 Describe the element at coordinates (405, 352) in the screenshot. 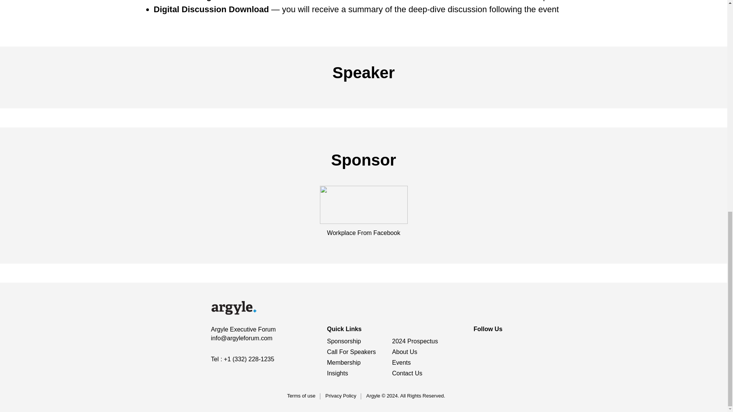

I see `About Us` at that location.